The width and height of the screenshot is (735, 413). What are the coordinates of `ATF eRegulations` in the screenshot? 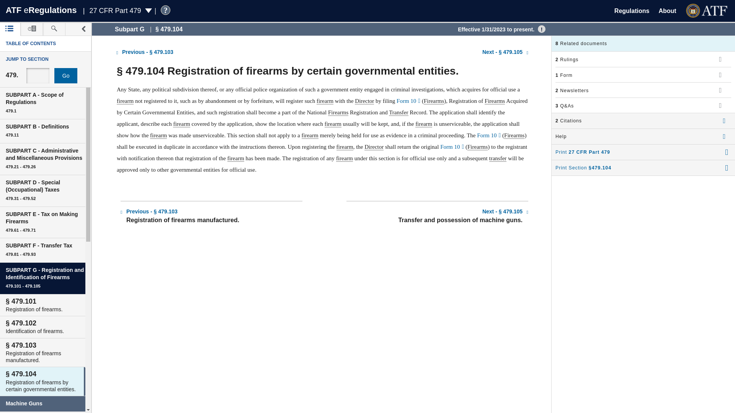 It's located at (41, 10).